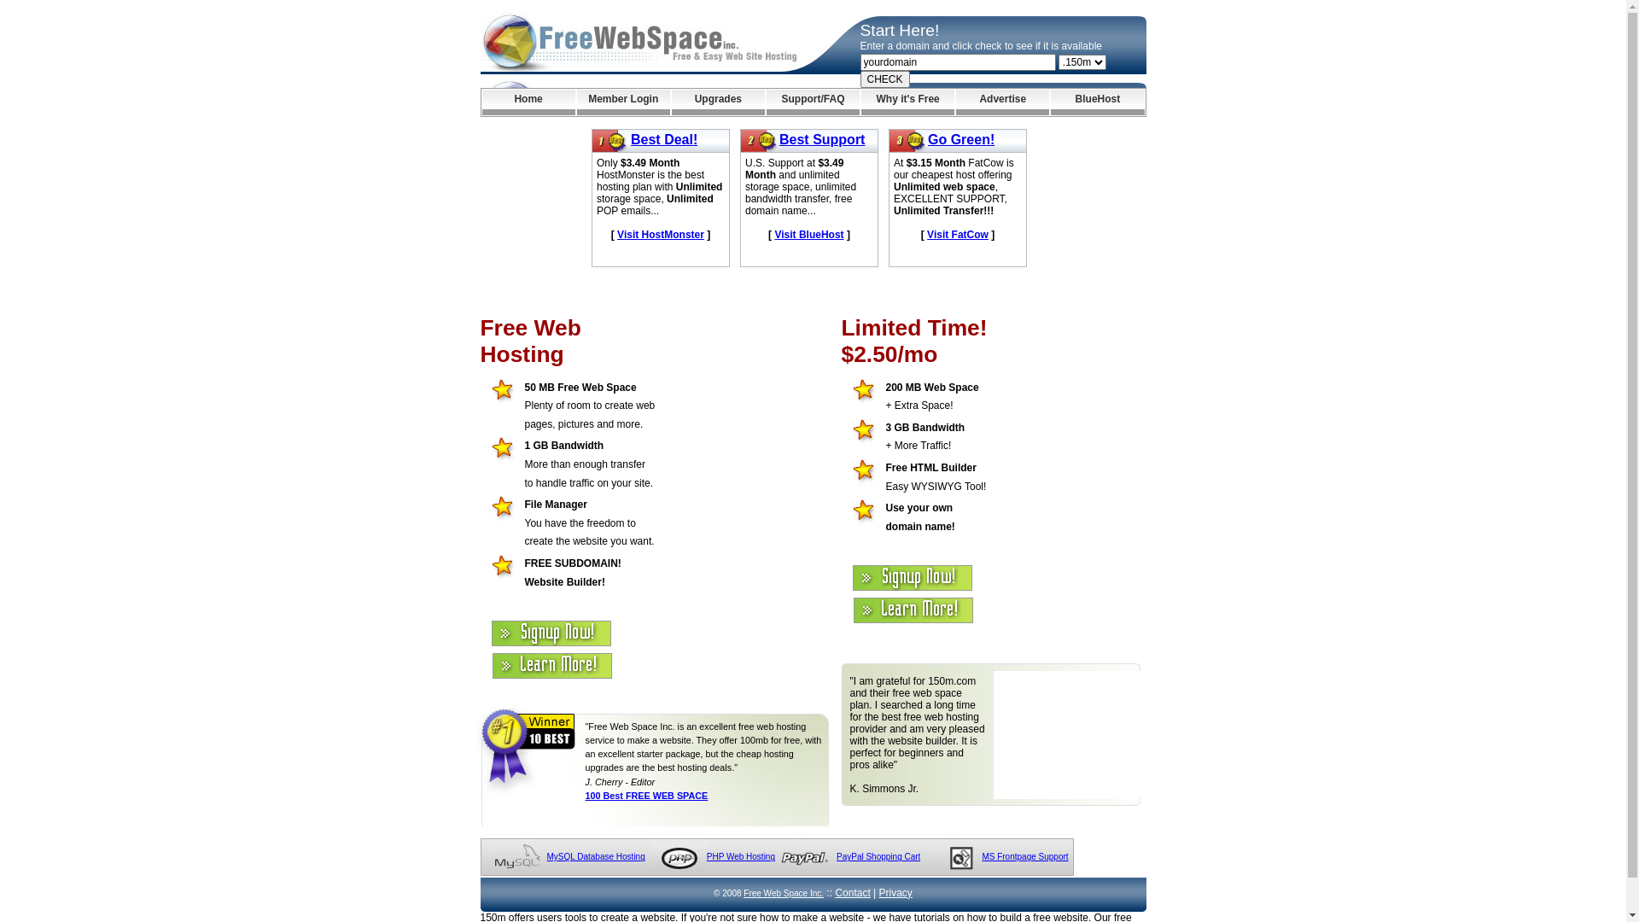 This screenshot has width=1639, height=922. I want to click on Support/FAQ, so click(813, 102).